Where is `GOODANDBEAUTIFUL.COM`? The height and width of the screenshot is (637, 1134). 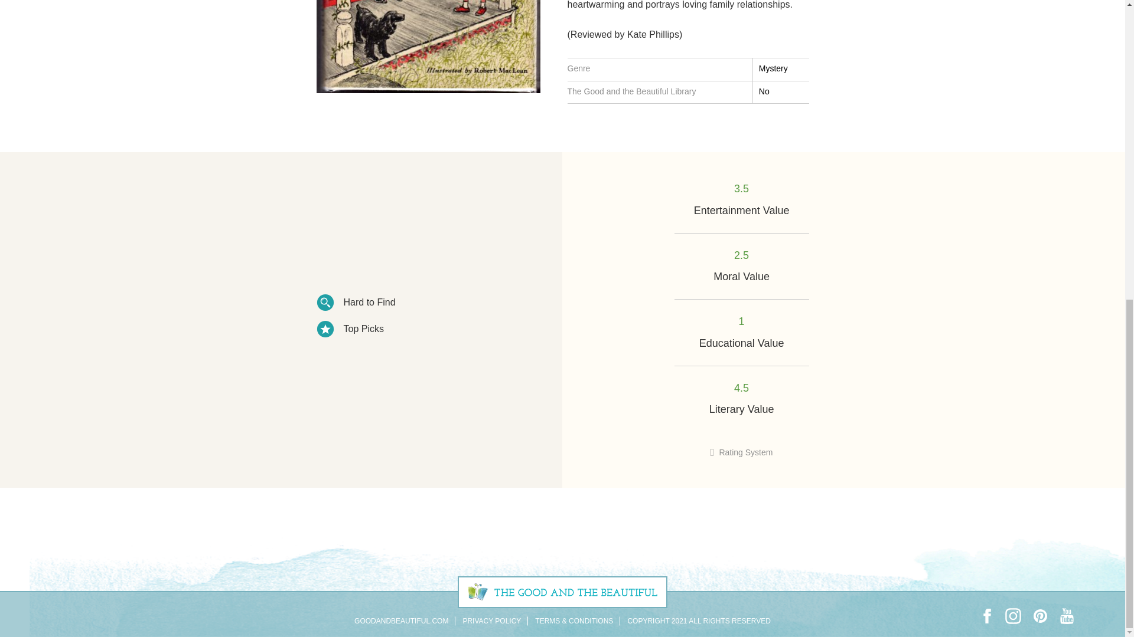 GOODANDBEAUTIFUL.COM is located at coordinates (400, 620).